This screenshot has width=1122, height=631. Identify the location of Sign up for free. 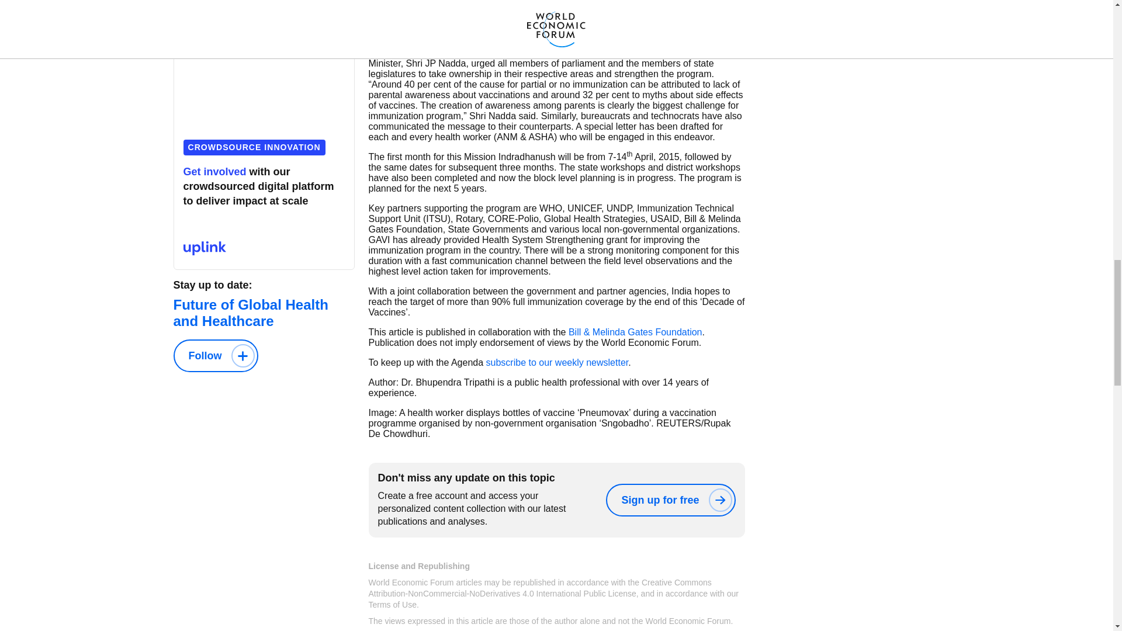
(670, 500).